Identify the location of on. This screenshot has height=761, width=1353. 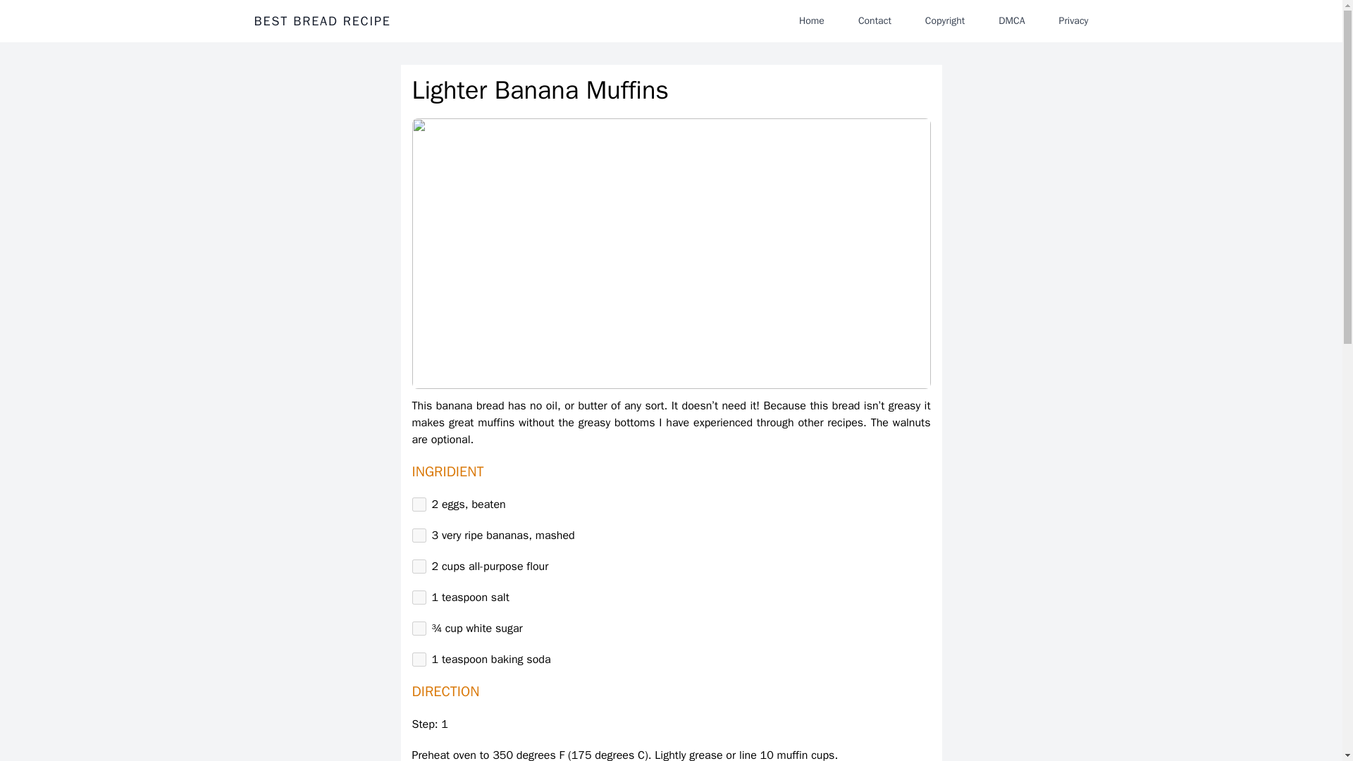
(419, 629).